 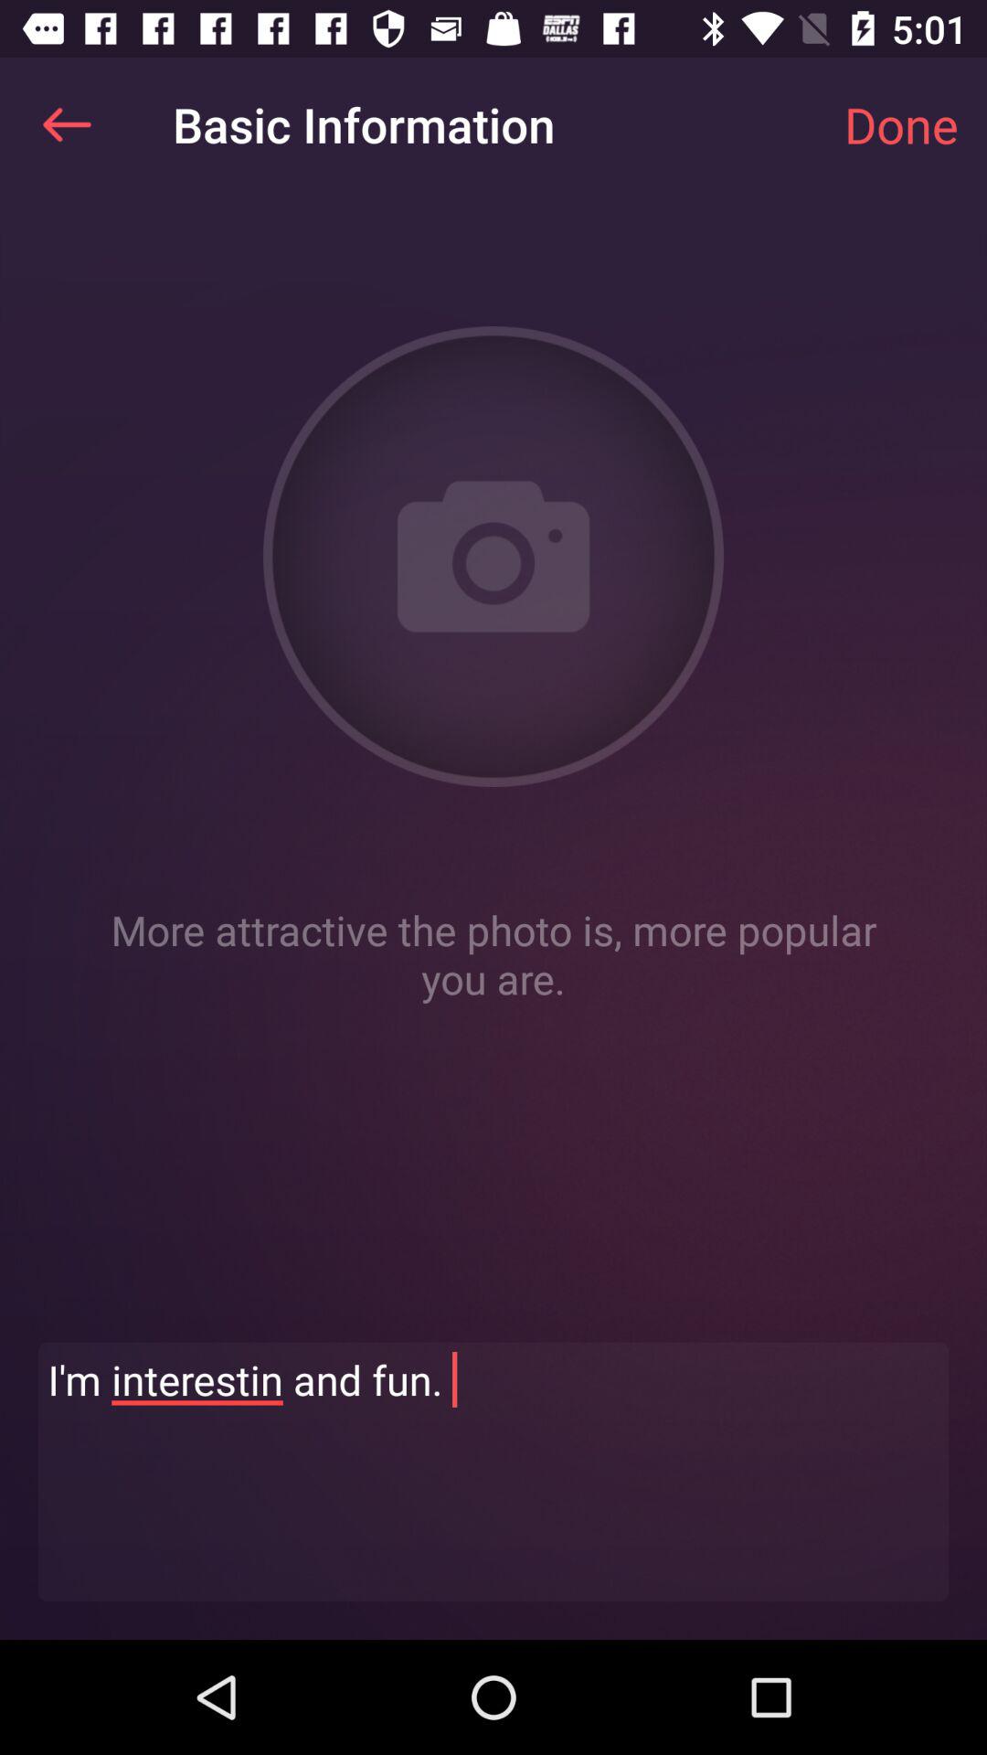 What do you see at coordinates (493, 557) in the screenshot?
I see `add photo` at bounding box center [493, 557].